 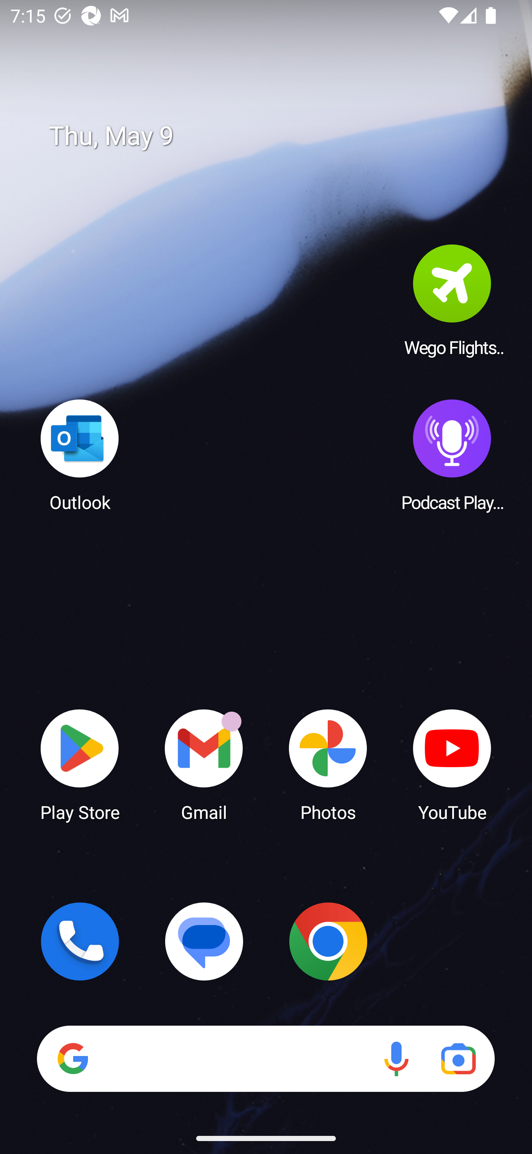 I want to click on Search Voice search Google Lens, so click(x=266, y=1059).